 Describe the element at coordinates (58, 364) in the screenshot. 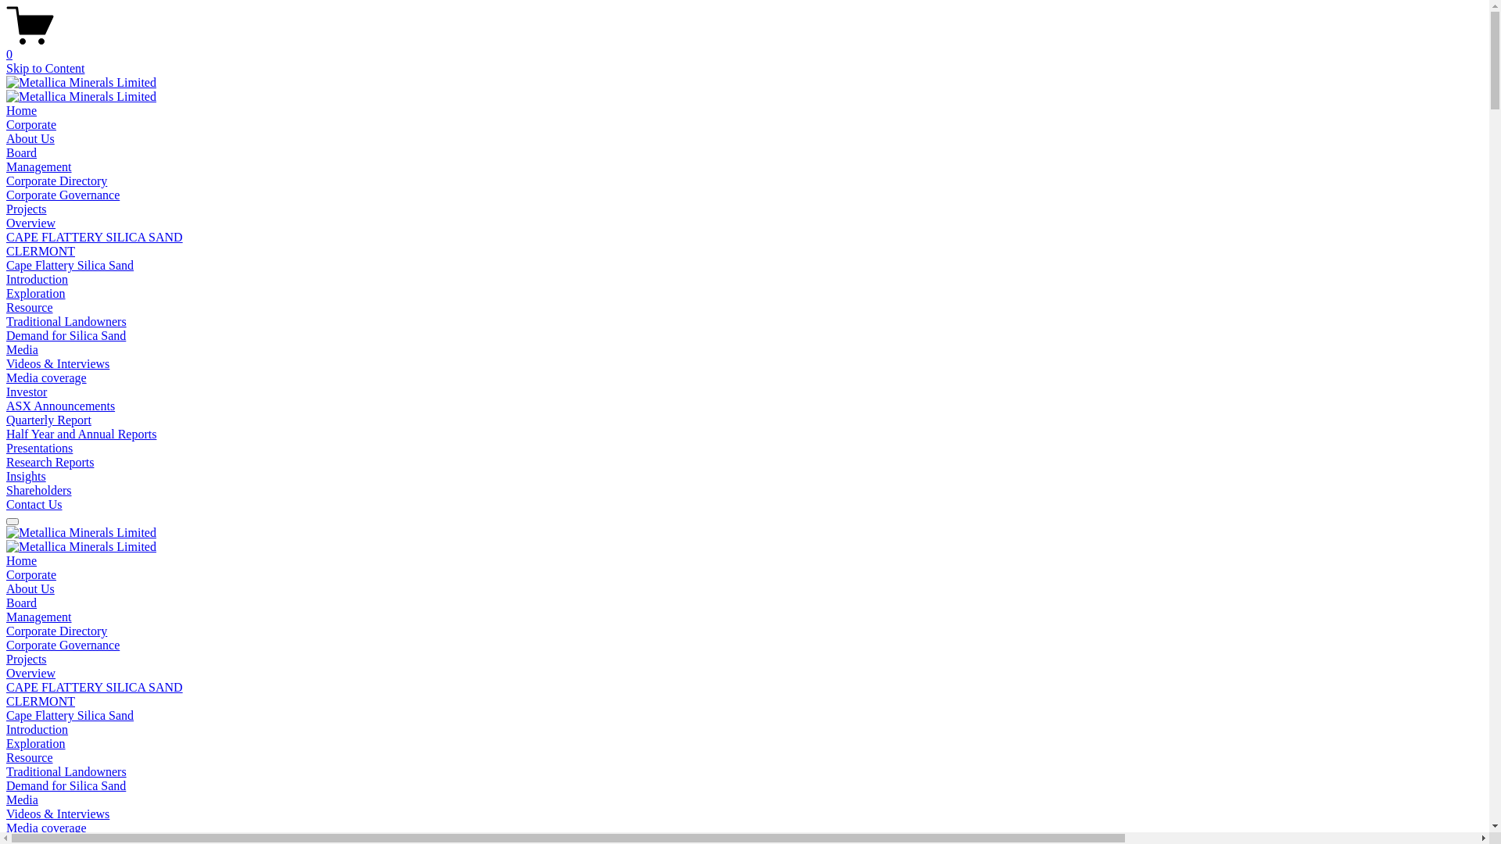

I see `Videos & Interviews` at that location.